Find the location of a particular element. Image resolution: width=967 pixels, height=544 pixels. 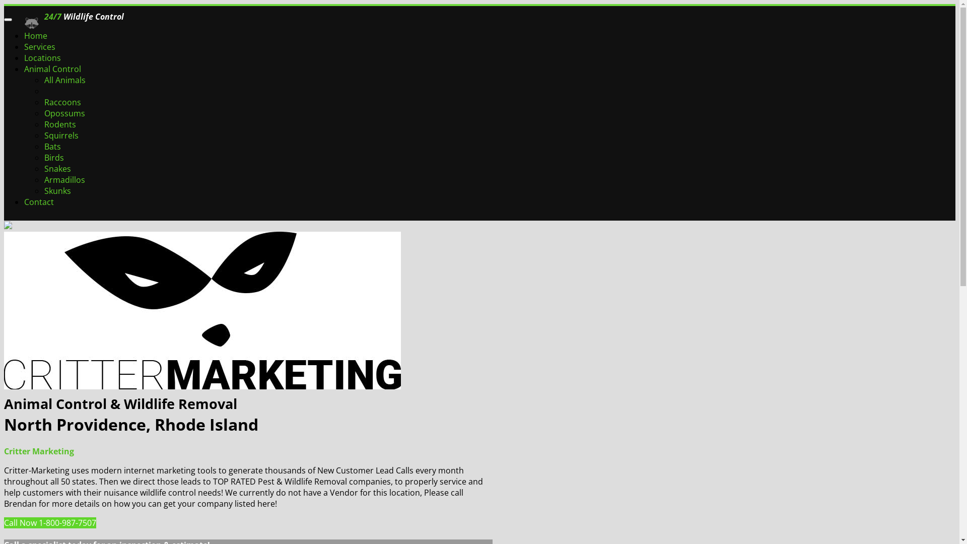

Skunks is located at coordinates (57, 191).